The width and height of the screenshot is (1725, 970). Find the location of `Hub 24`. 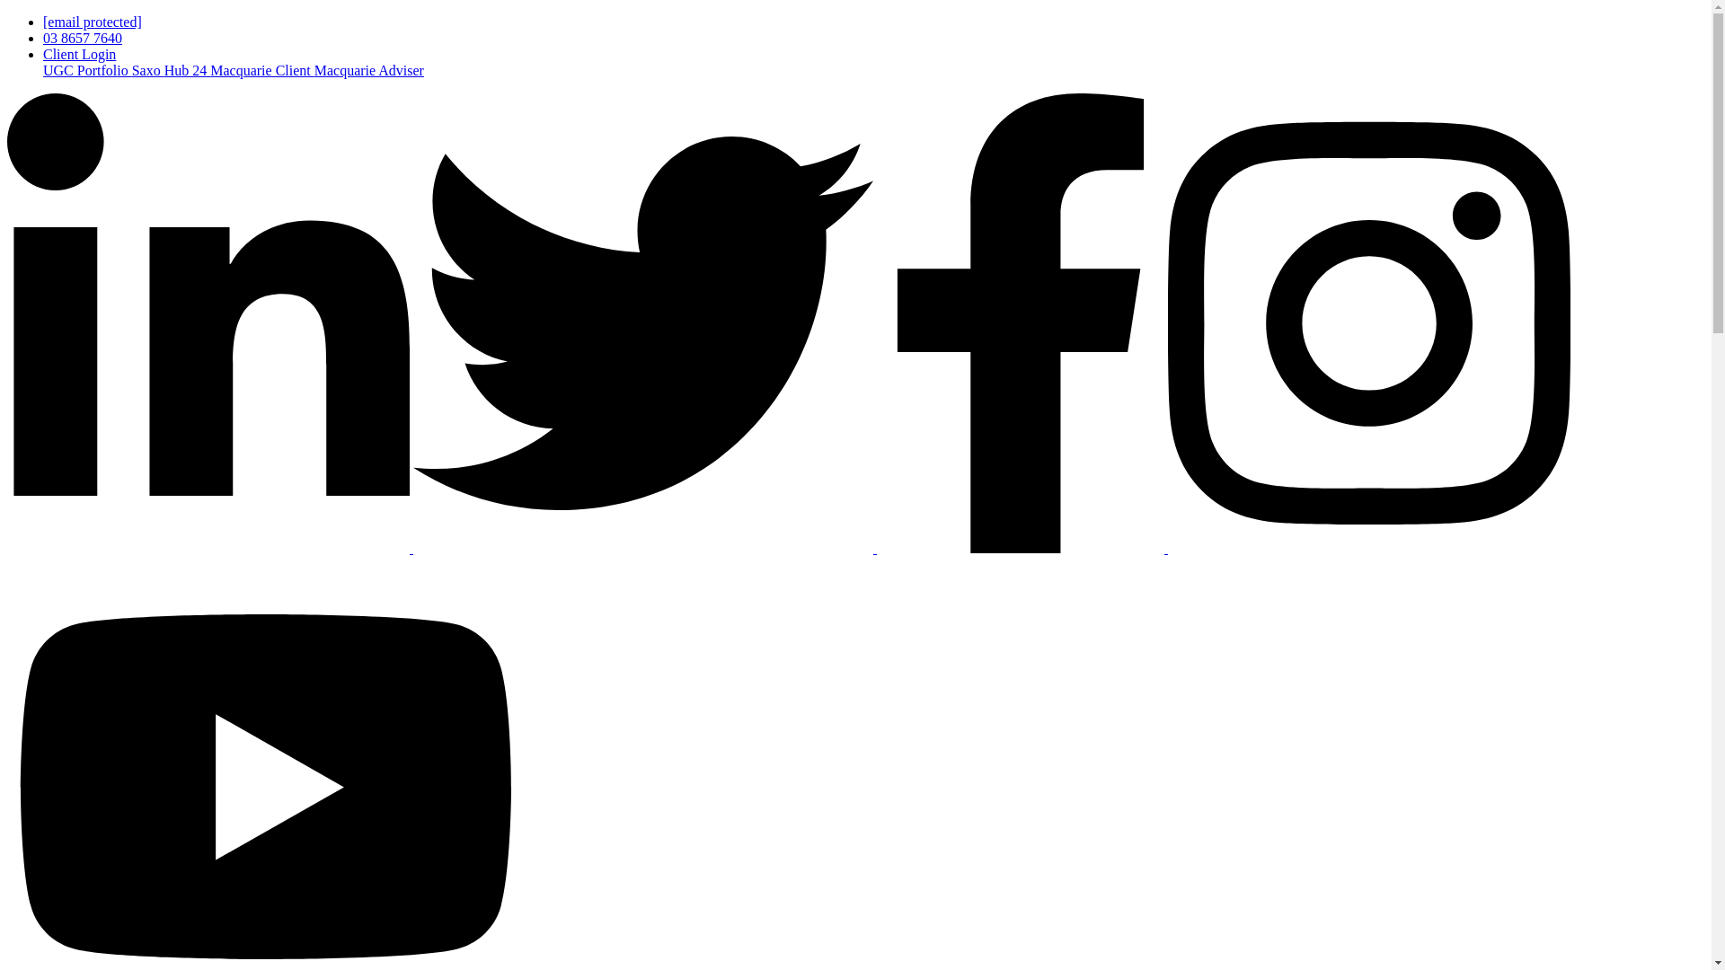

Hub 24 is located at coordinates (187, 70).